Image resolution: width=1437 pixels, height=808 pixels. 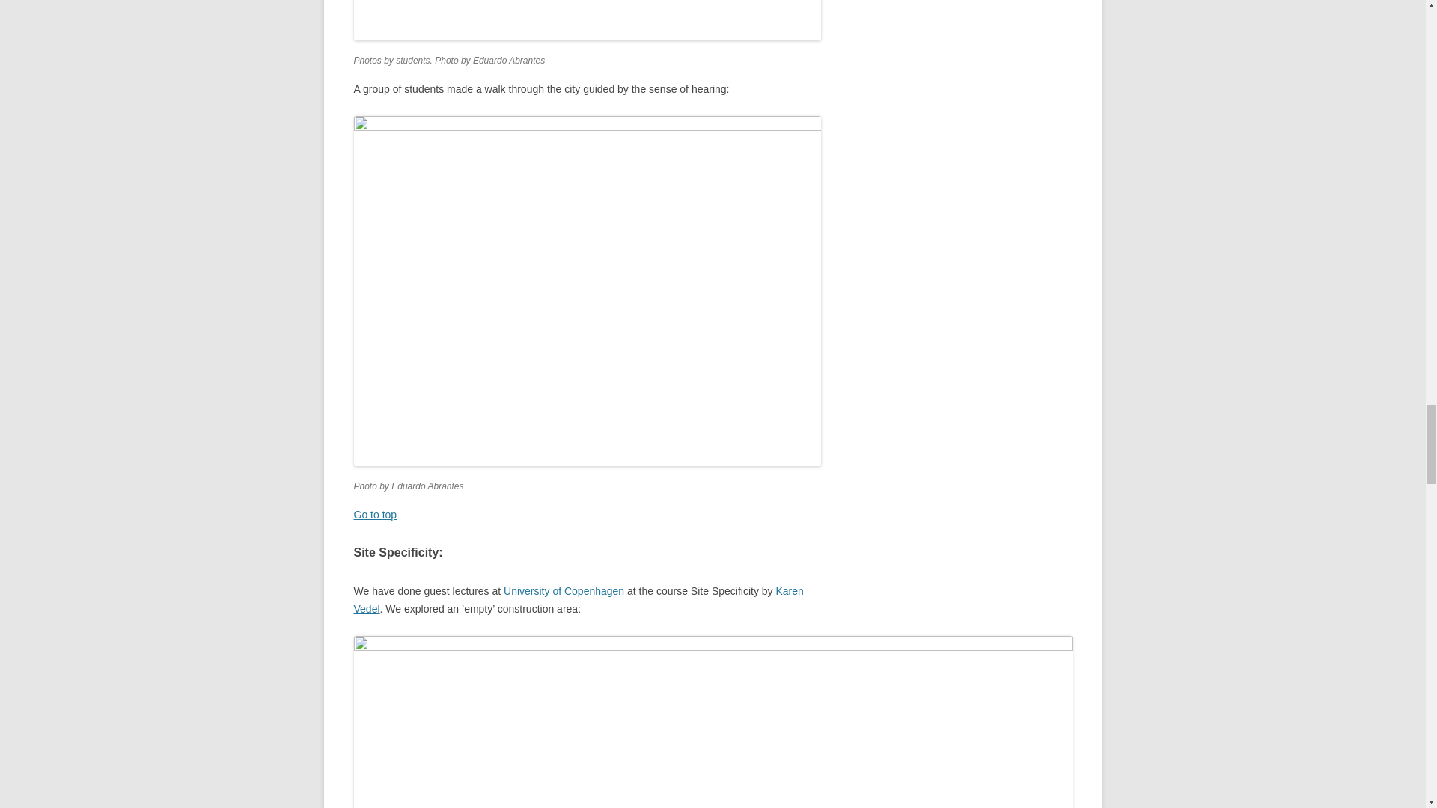 I want to click on Karen Vedel, so click(x=578, y=599).